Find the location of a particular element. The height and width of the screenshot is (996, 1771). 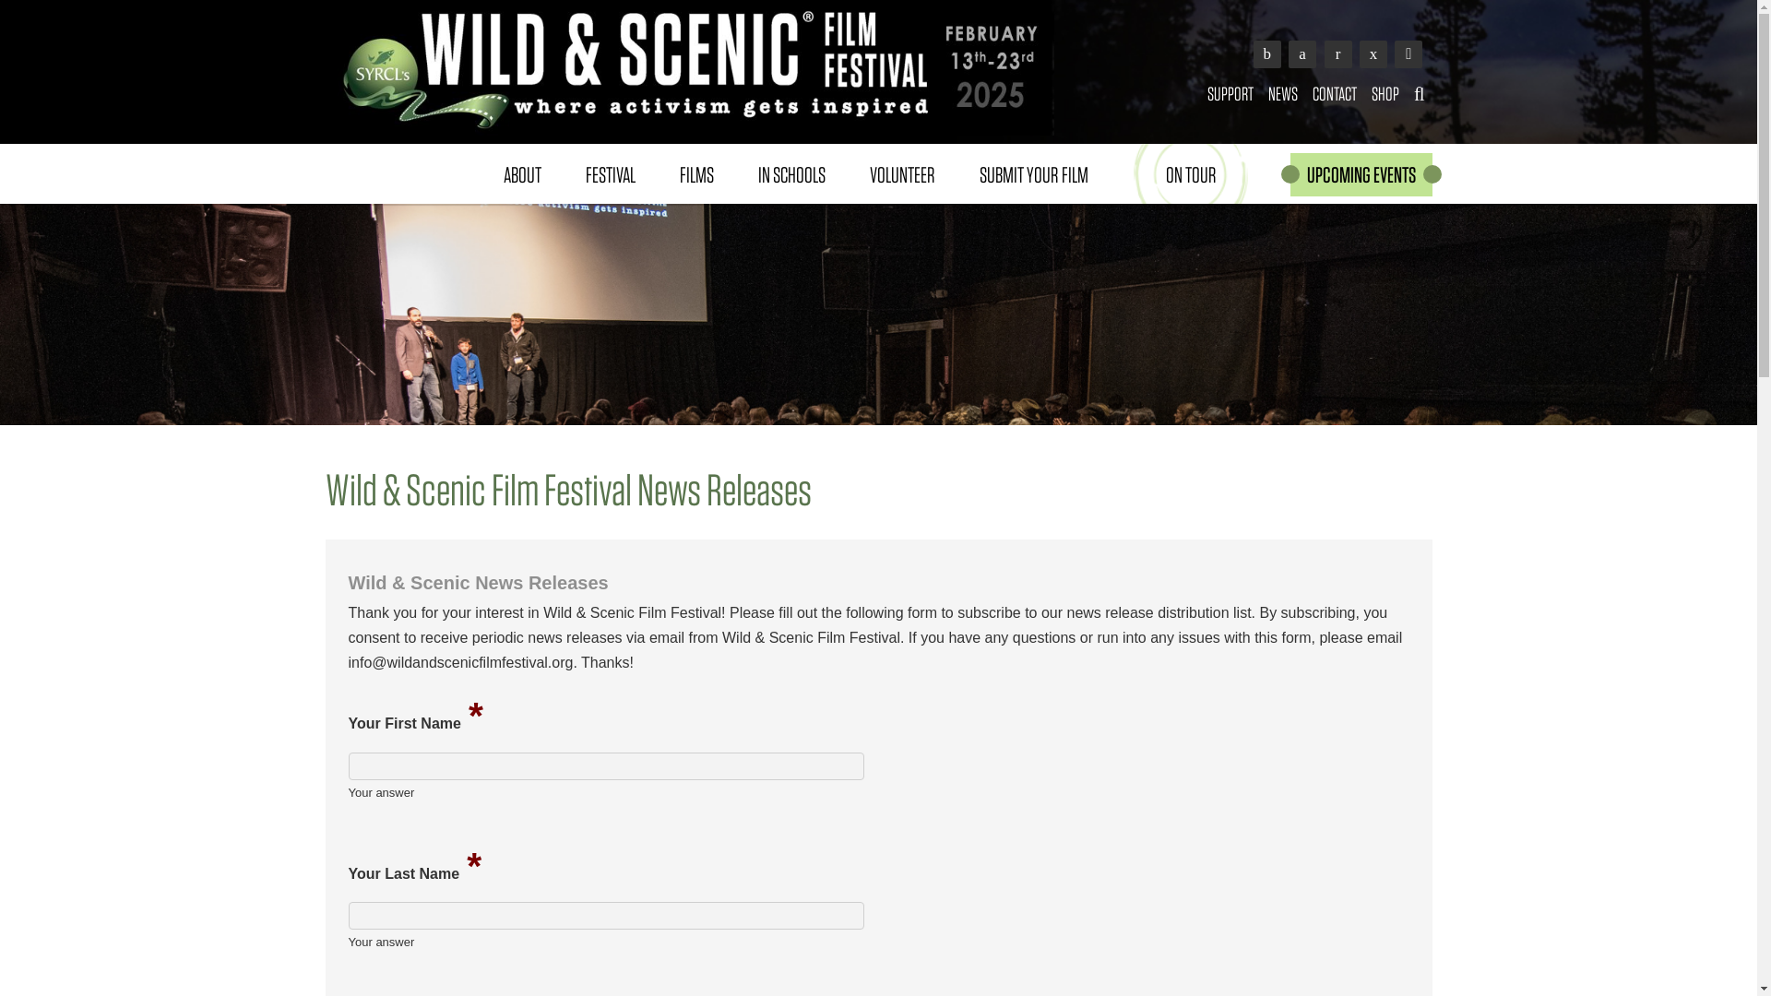

SUPPORT is located at coordinates (1230, 93).